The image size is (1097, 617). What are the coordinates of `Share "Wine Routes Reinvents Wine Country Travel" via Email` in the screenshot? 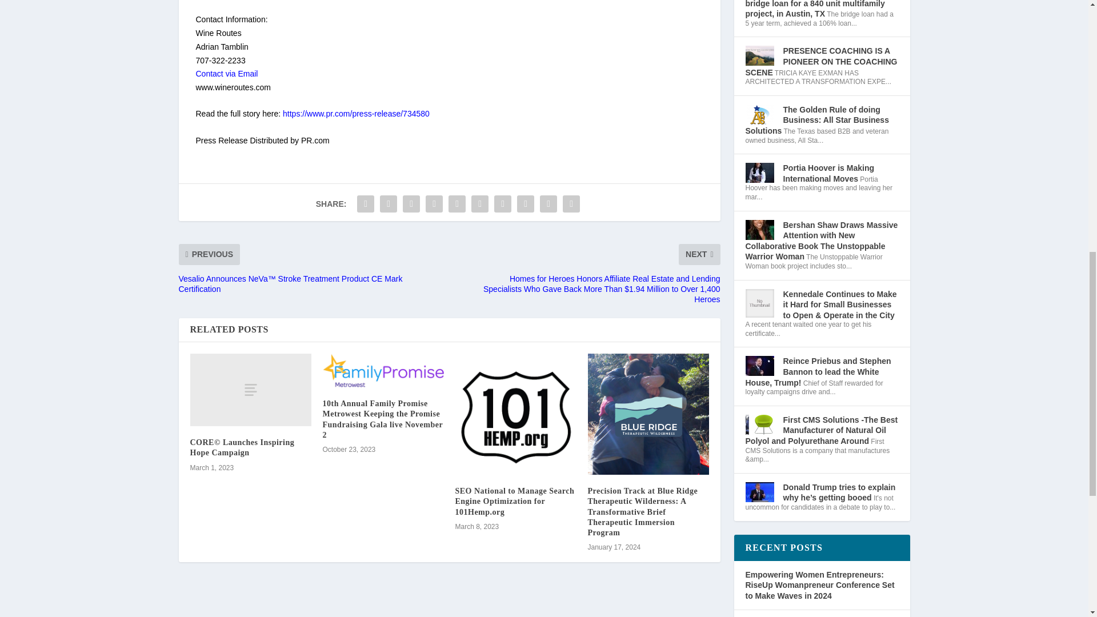 It's located at (548, 203).